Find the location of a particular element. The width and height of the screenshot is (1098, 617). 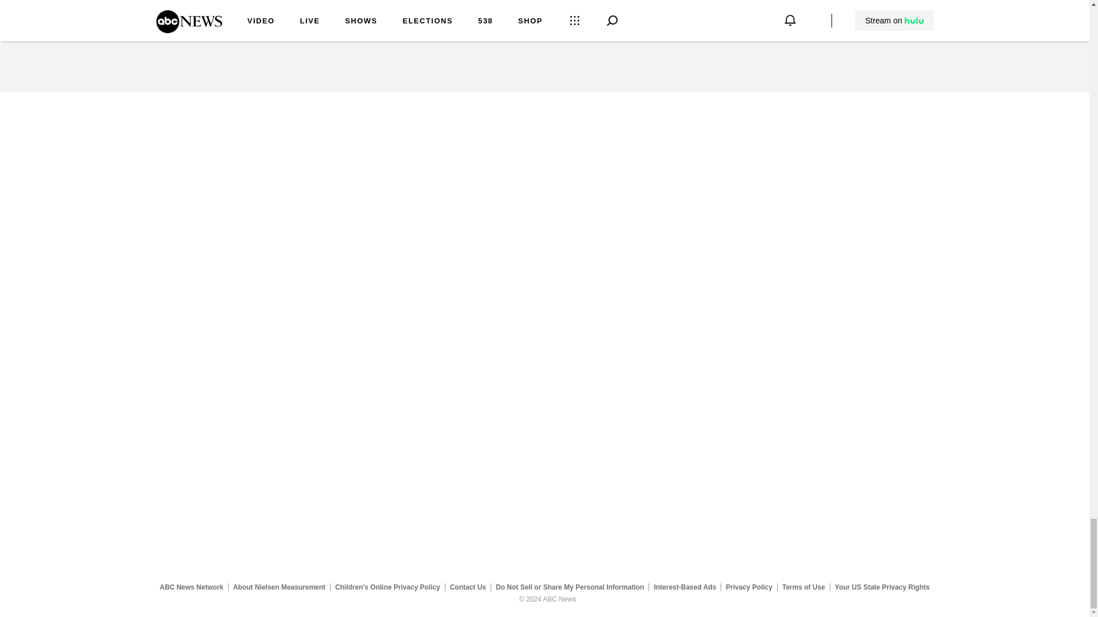

Contact Us is located at coordinates (468, 587).